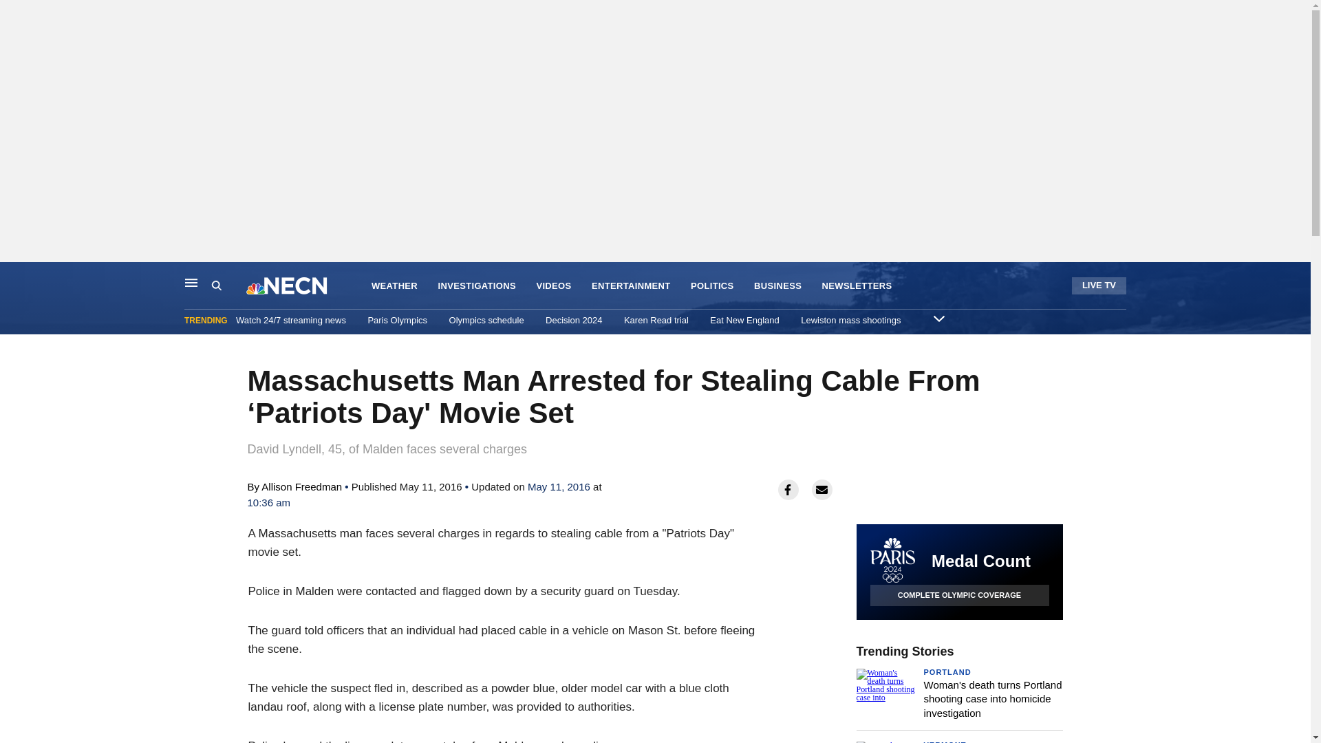 This screenshot has height=743, width=1321. I want to click on PORTLAND, so click(947, 671).